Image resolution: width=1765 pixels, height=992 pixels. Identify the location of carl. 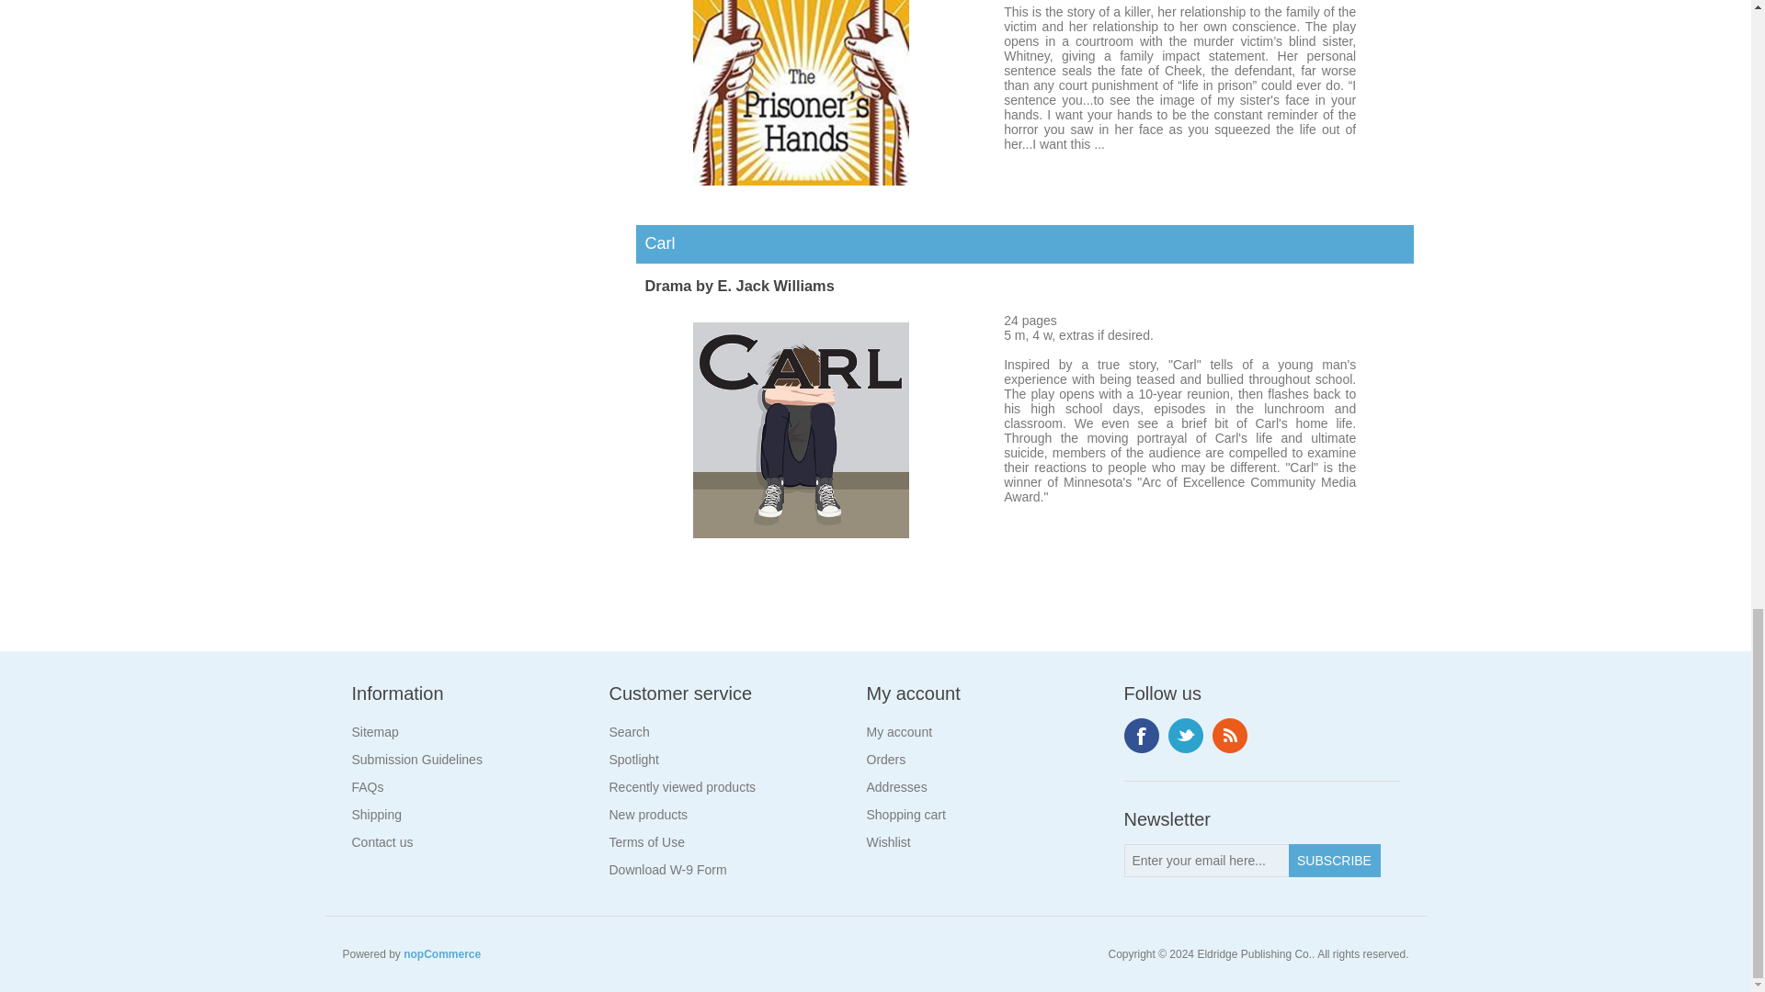
(801, 533).